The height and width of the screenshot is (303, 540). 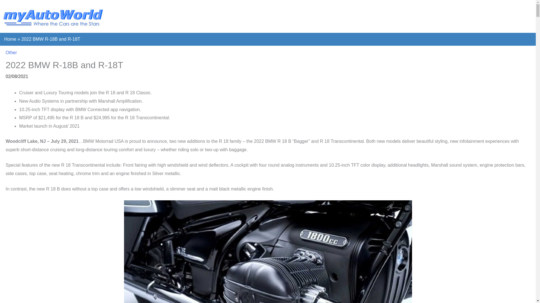 I want to click on Home, so click(x=10, y=39).